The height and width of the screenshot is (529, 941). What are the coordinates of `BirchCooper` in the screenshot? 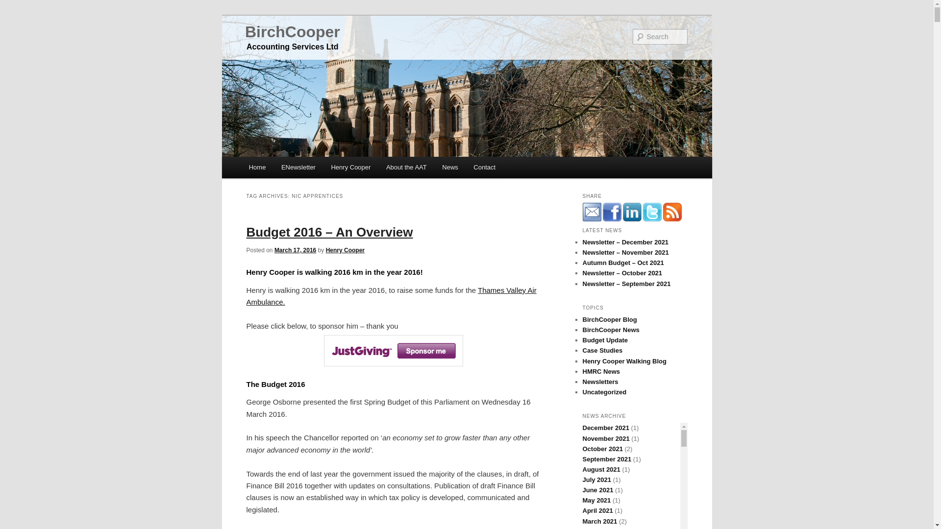 It's located at (292, 32).